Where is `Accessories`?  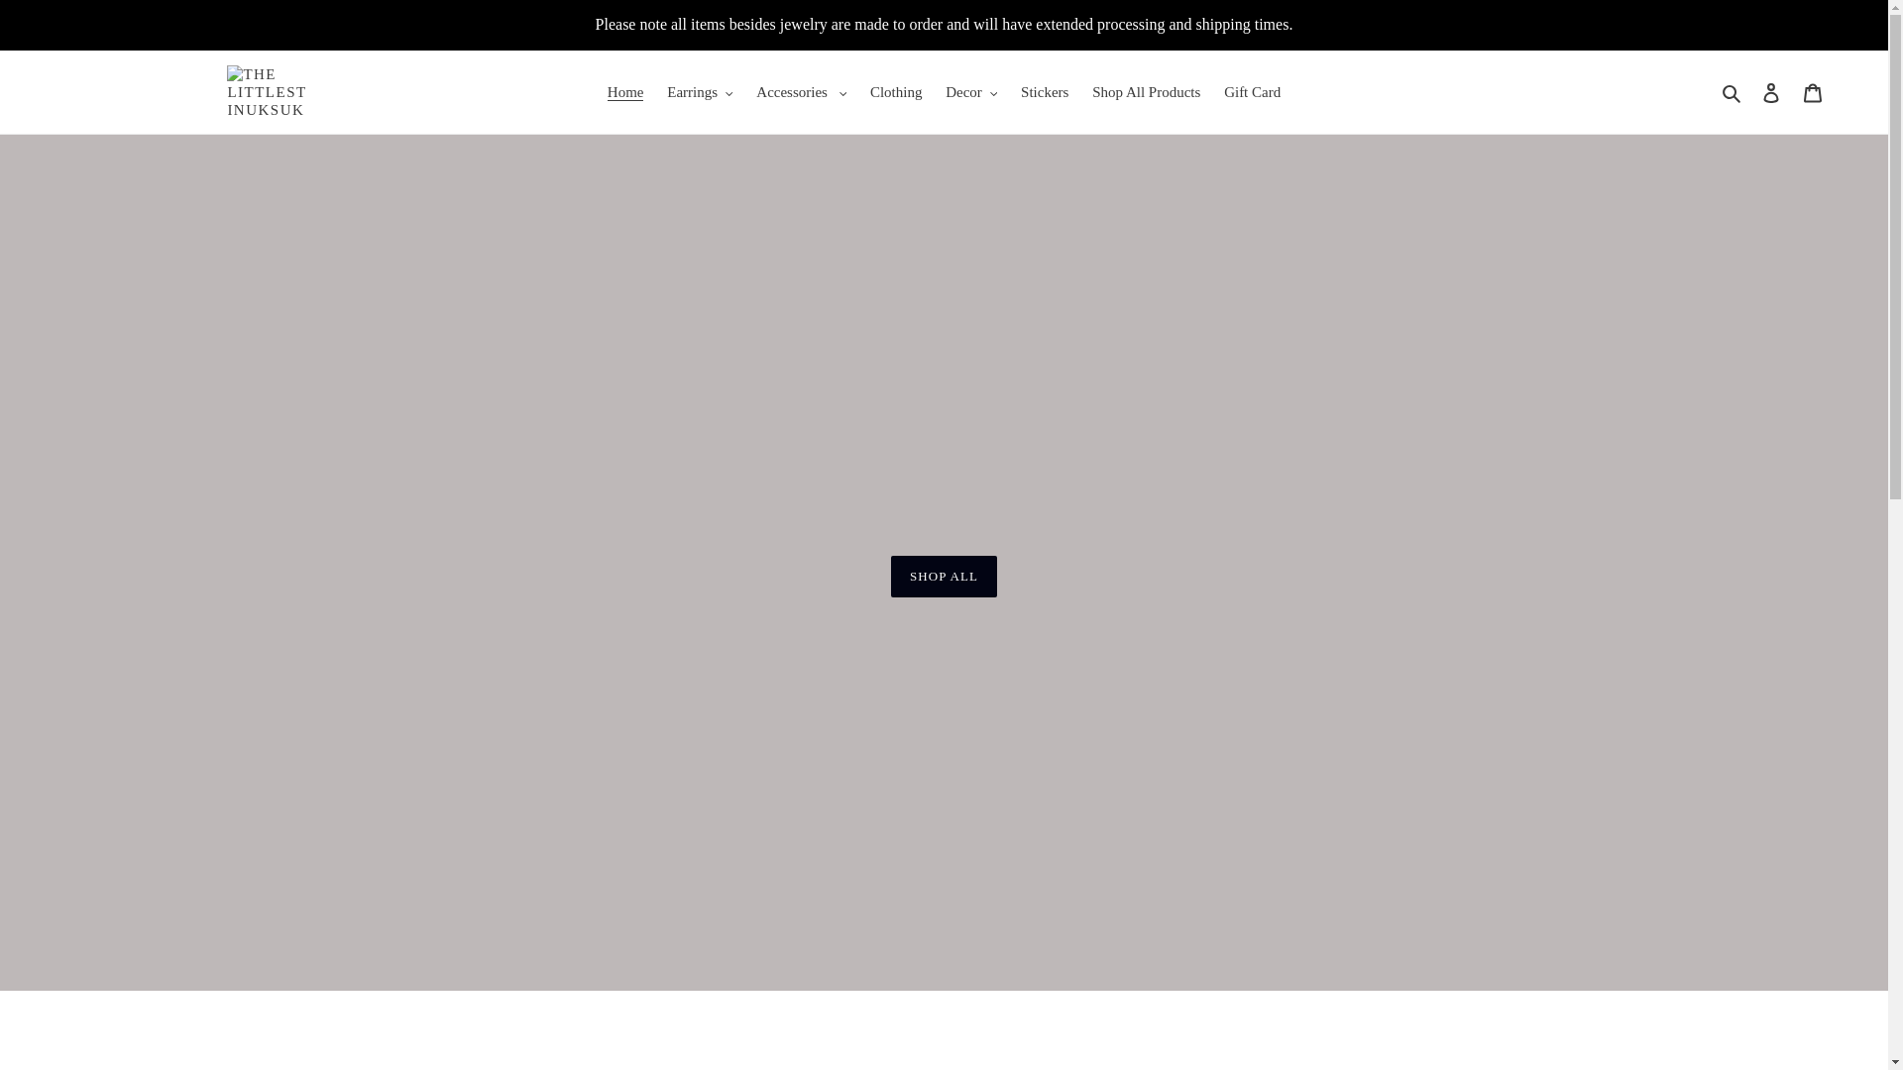 Accessories is located at coordinates (801, 92).